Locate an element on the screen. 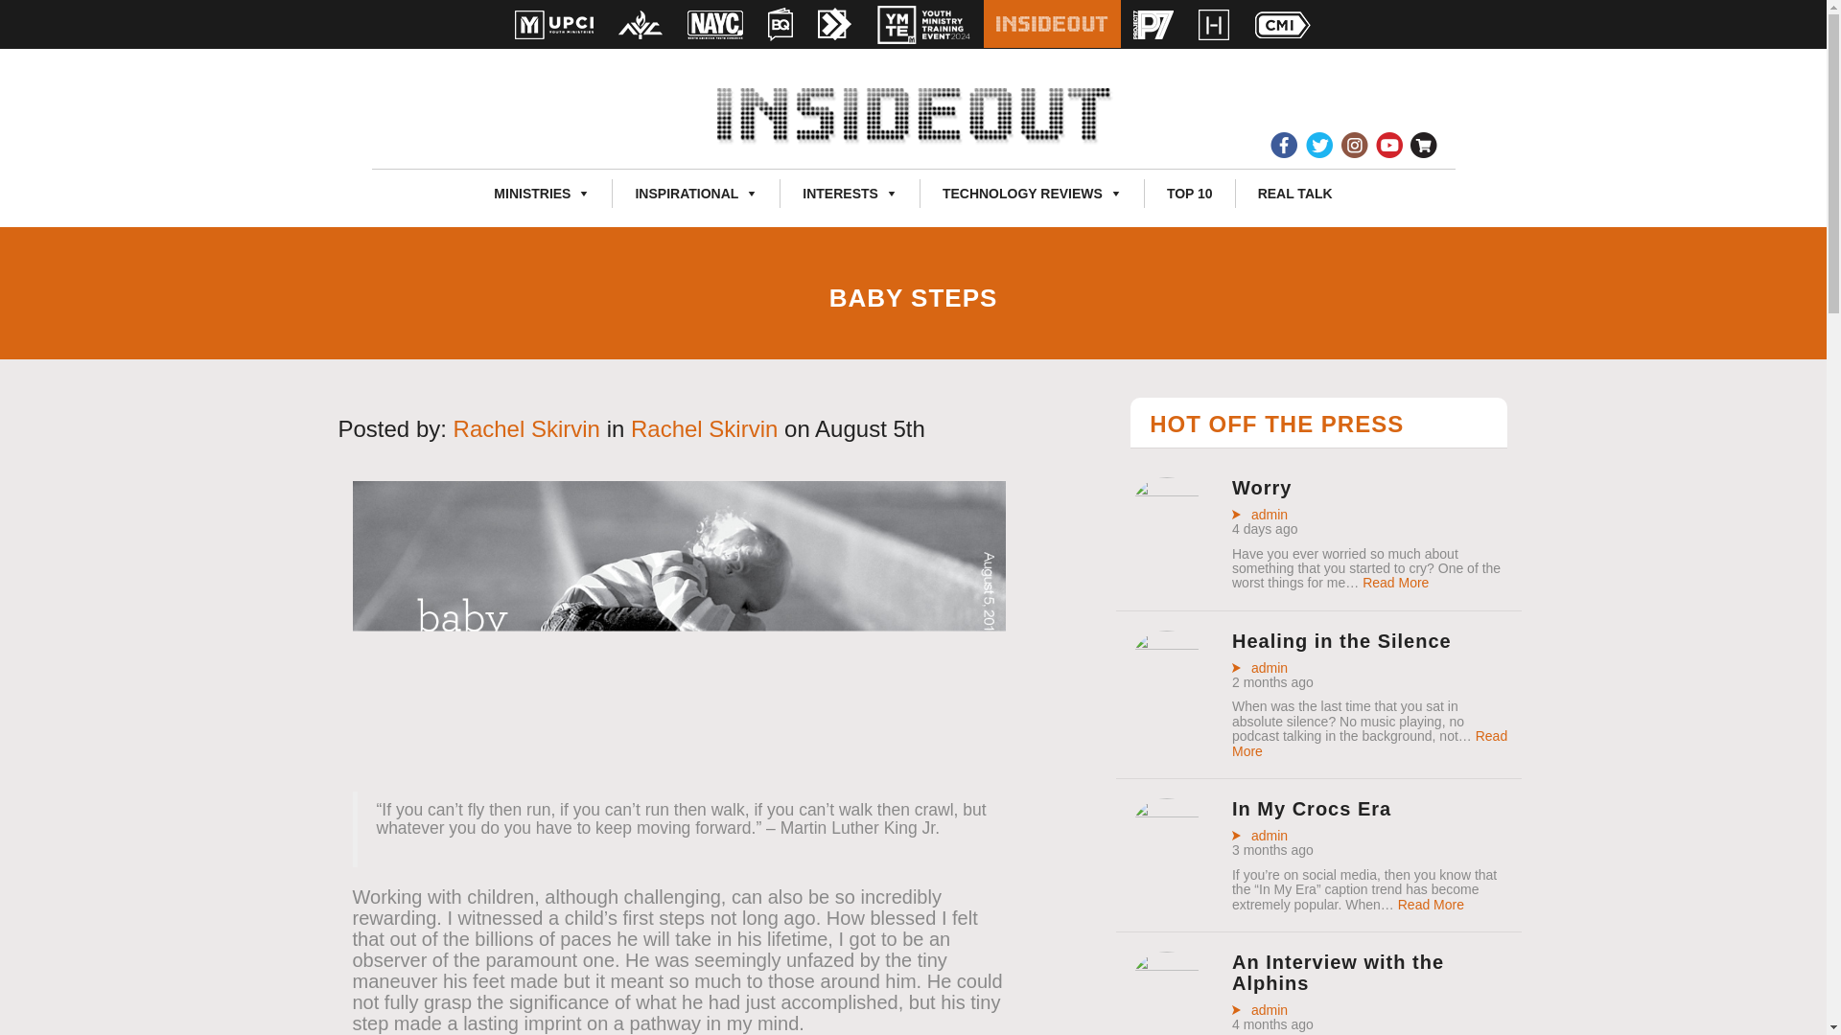 The image size is (1841, 1035). Instagram is located at coordinates (1354, 146).